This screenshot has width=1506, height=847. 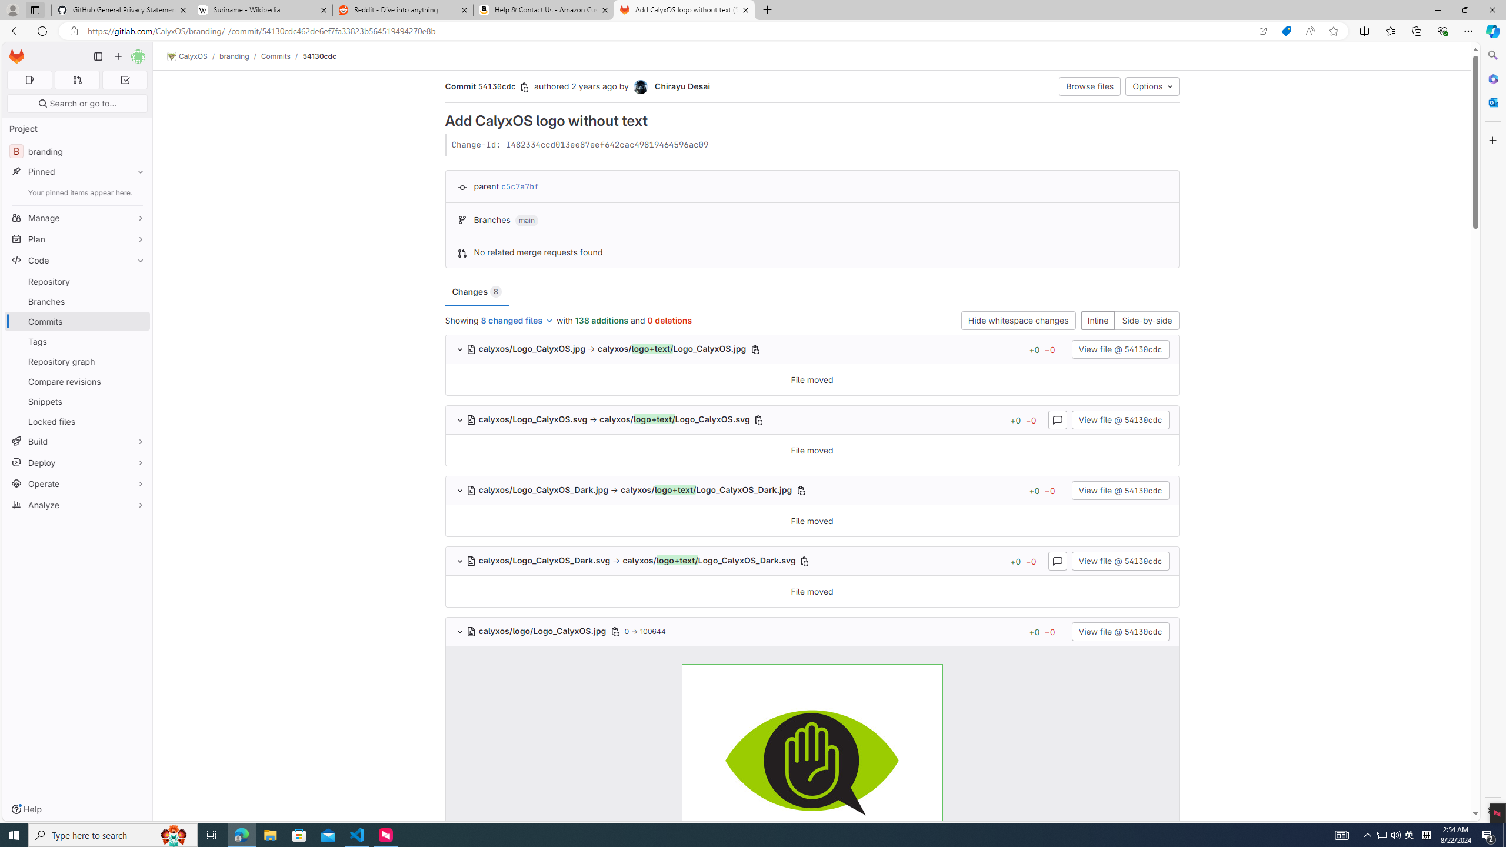 I want to click on Pin Compare revisions, so click(x=138, y=381).